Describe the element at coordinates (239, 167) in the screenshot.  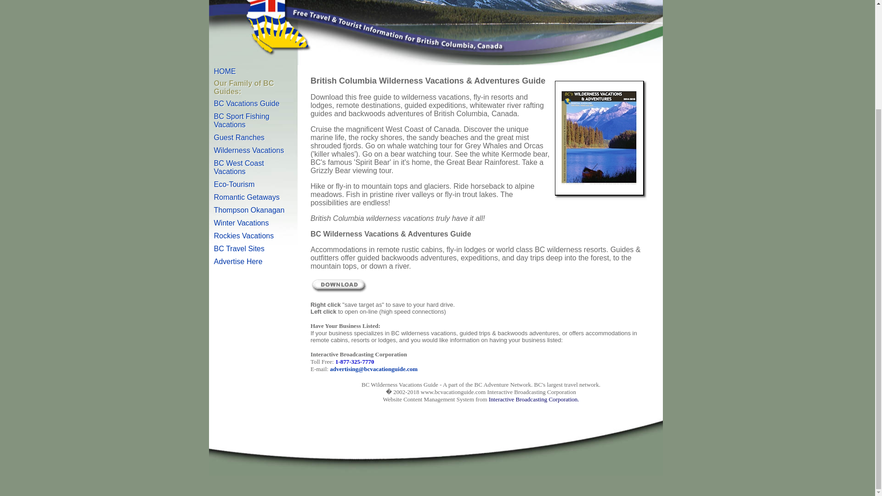
I see `BC West Coast Vacations` at that location.